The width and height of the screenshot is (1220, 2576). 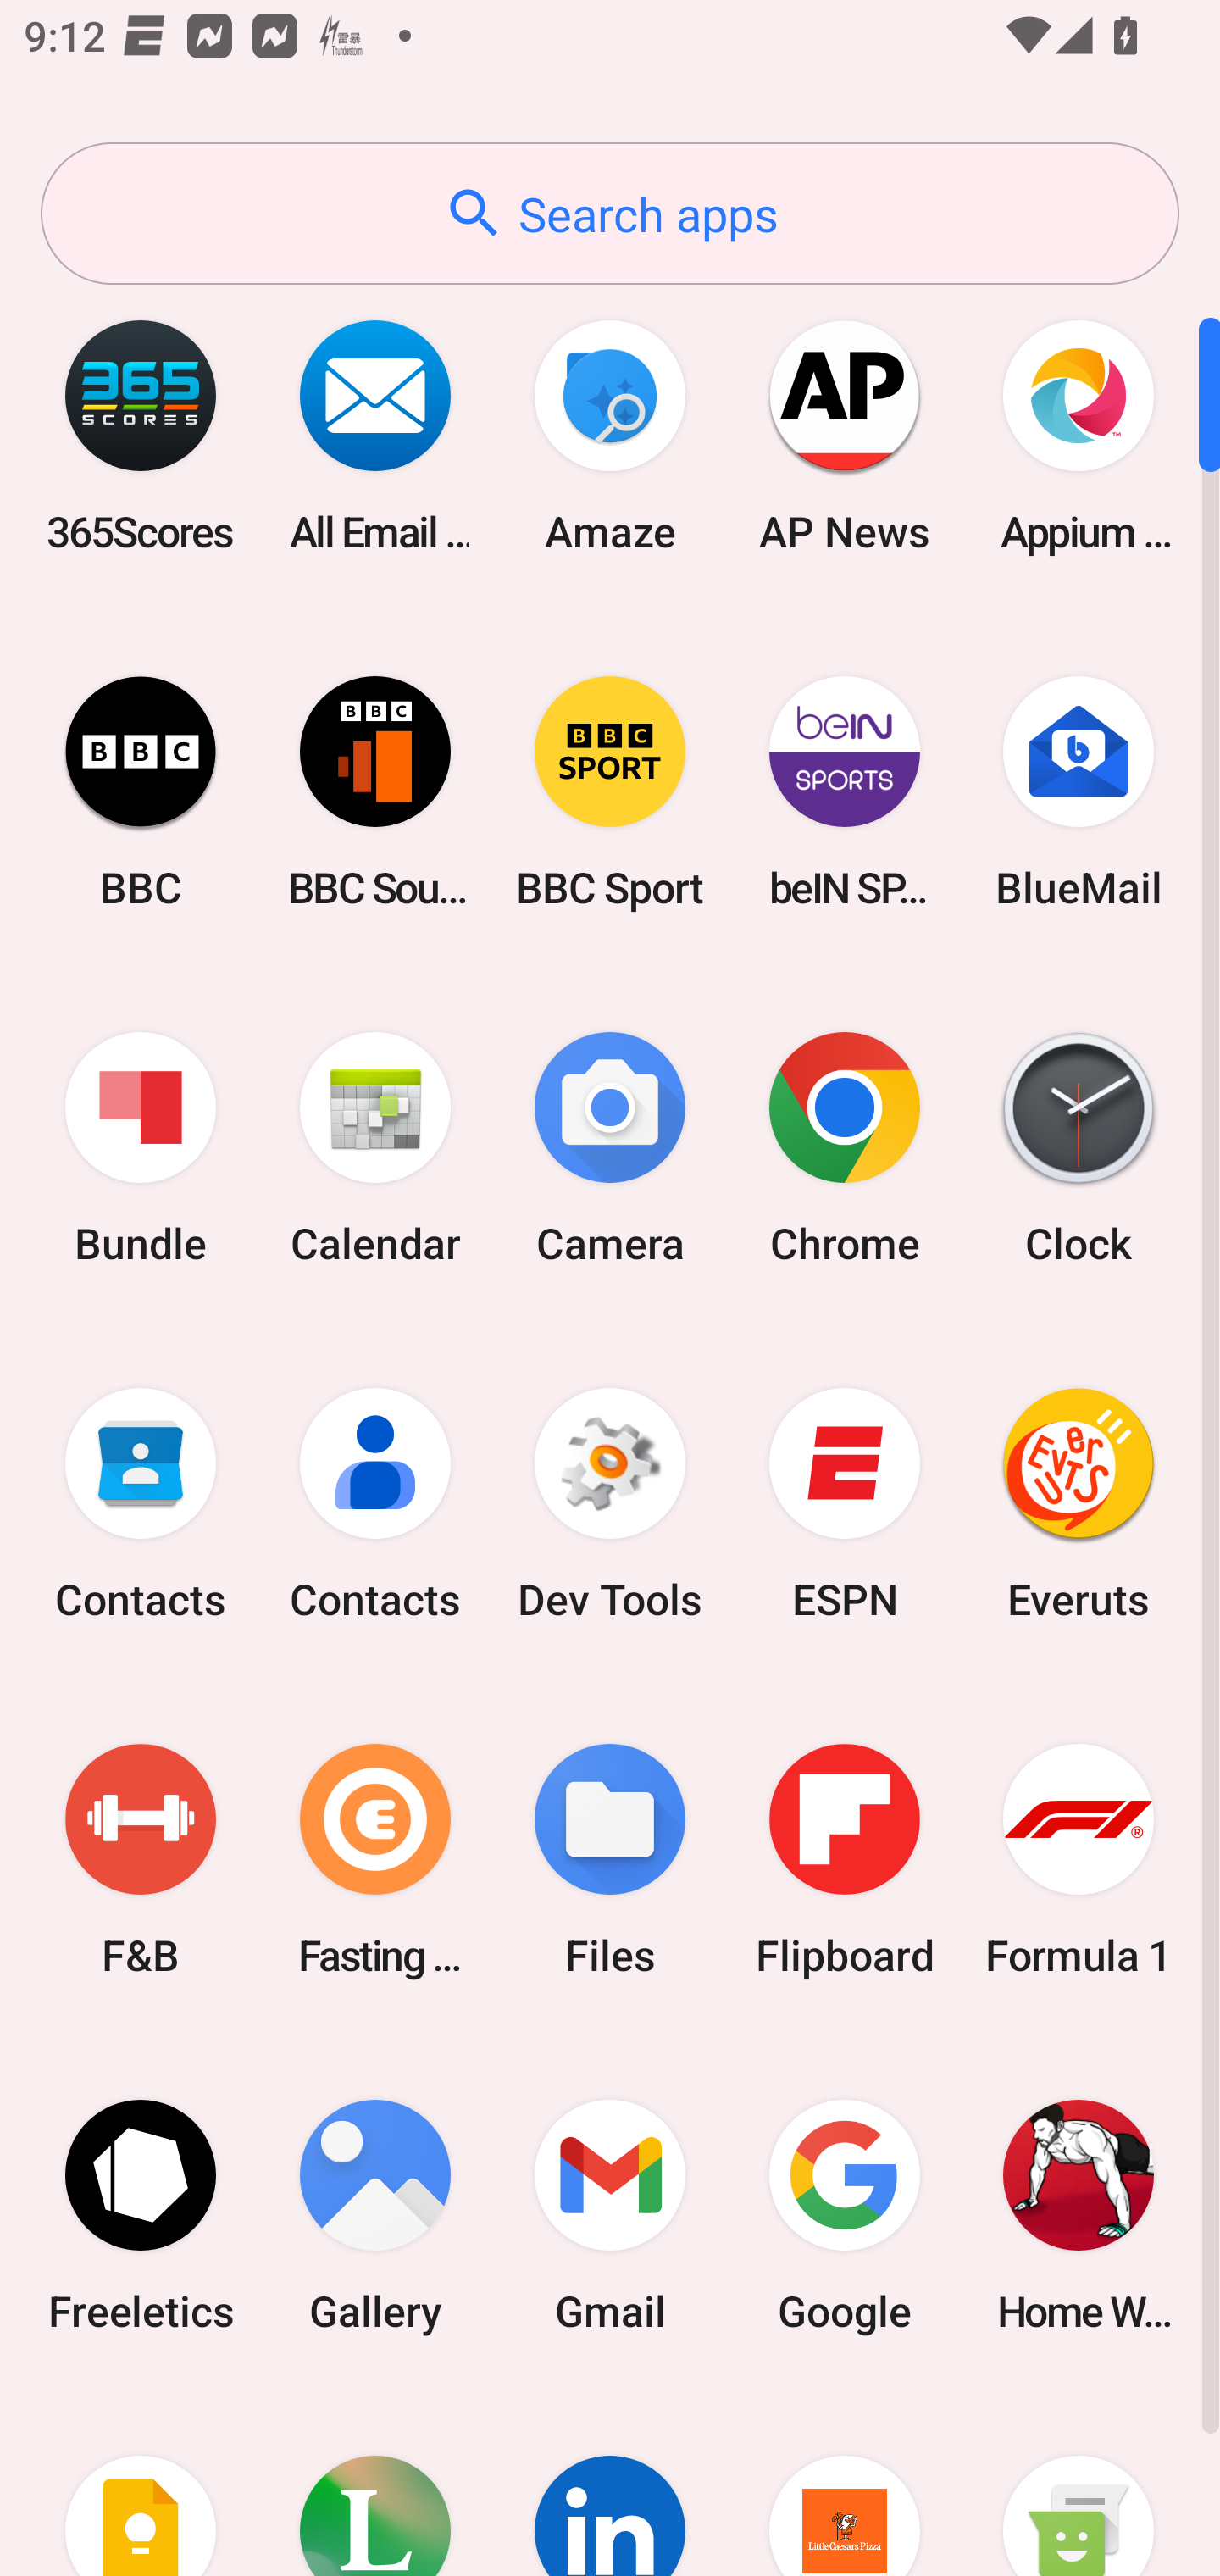 I want to click on 365Scores, so click(x=141, y=436).